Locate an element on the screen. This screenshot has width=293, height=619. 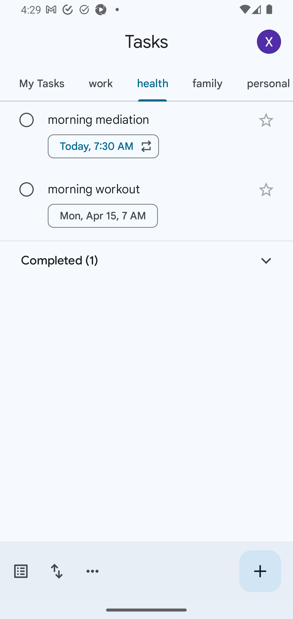
Completed (1) is located at coordinates (146, 261).